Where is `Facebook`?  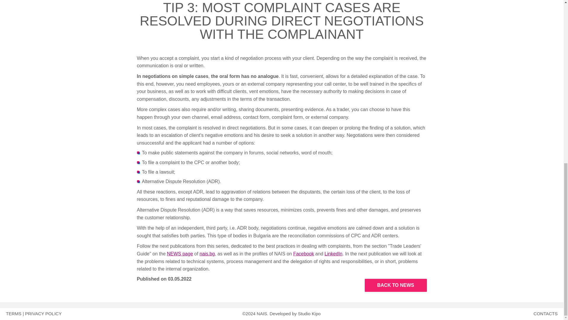 Facebook is located at coordinates (304, 254).